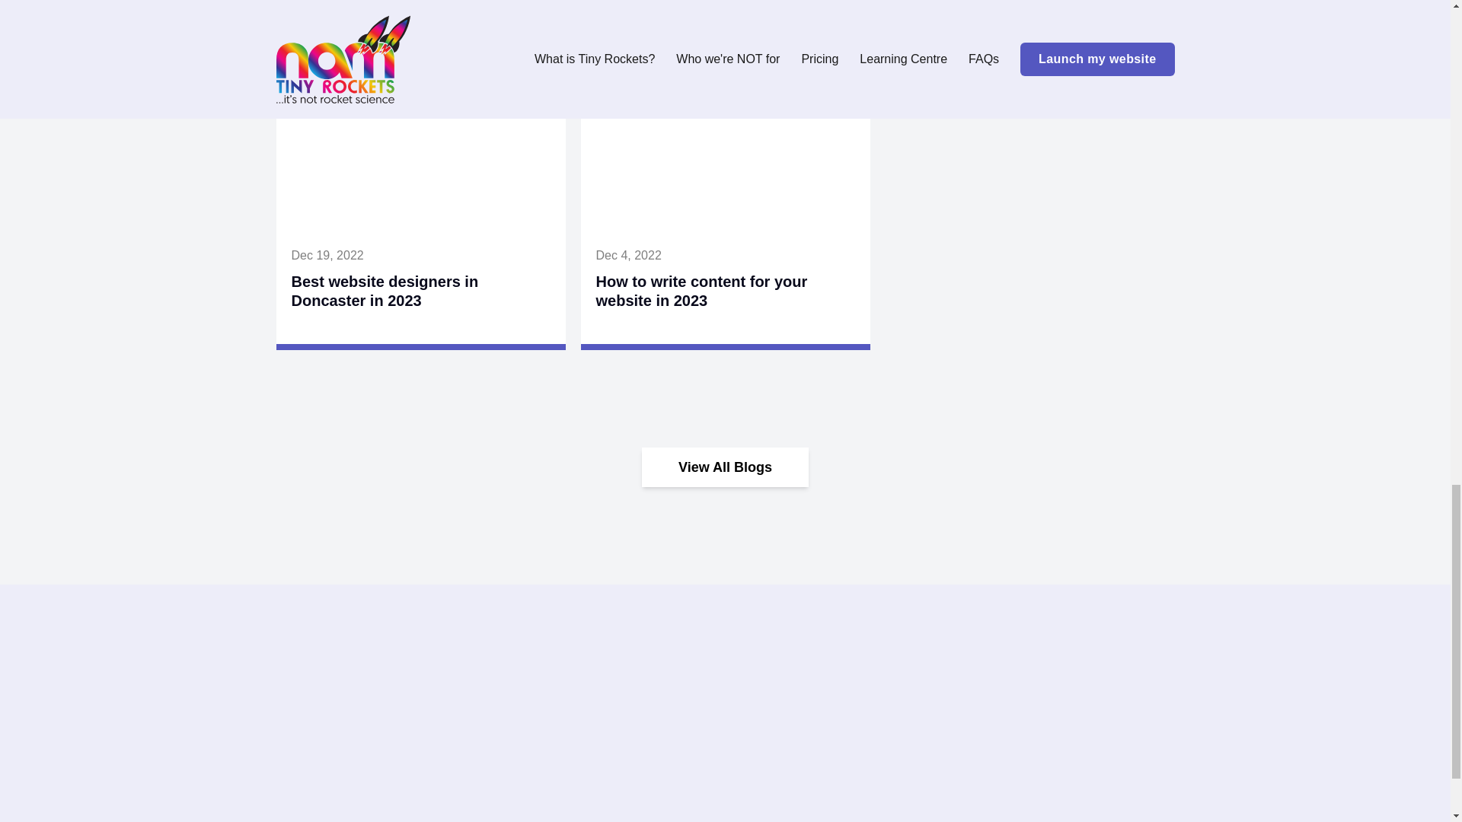 Image resolution: width=1462 pixels, height=822 pixels. What do you see at coordinates (696, 8) in the screenshot?
I see `What can go wrong with my website?` at bounding box center [696, 8].